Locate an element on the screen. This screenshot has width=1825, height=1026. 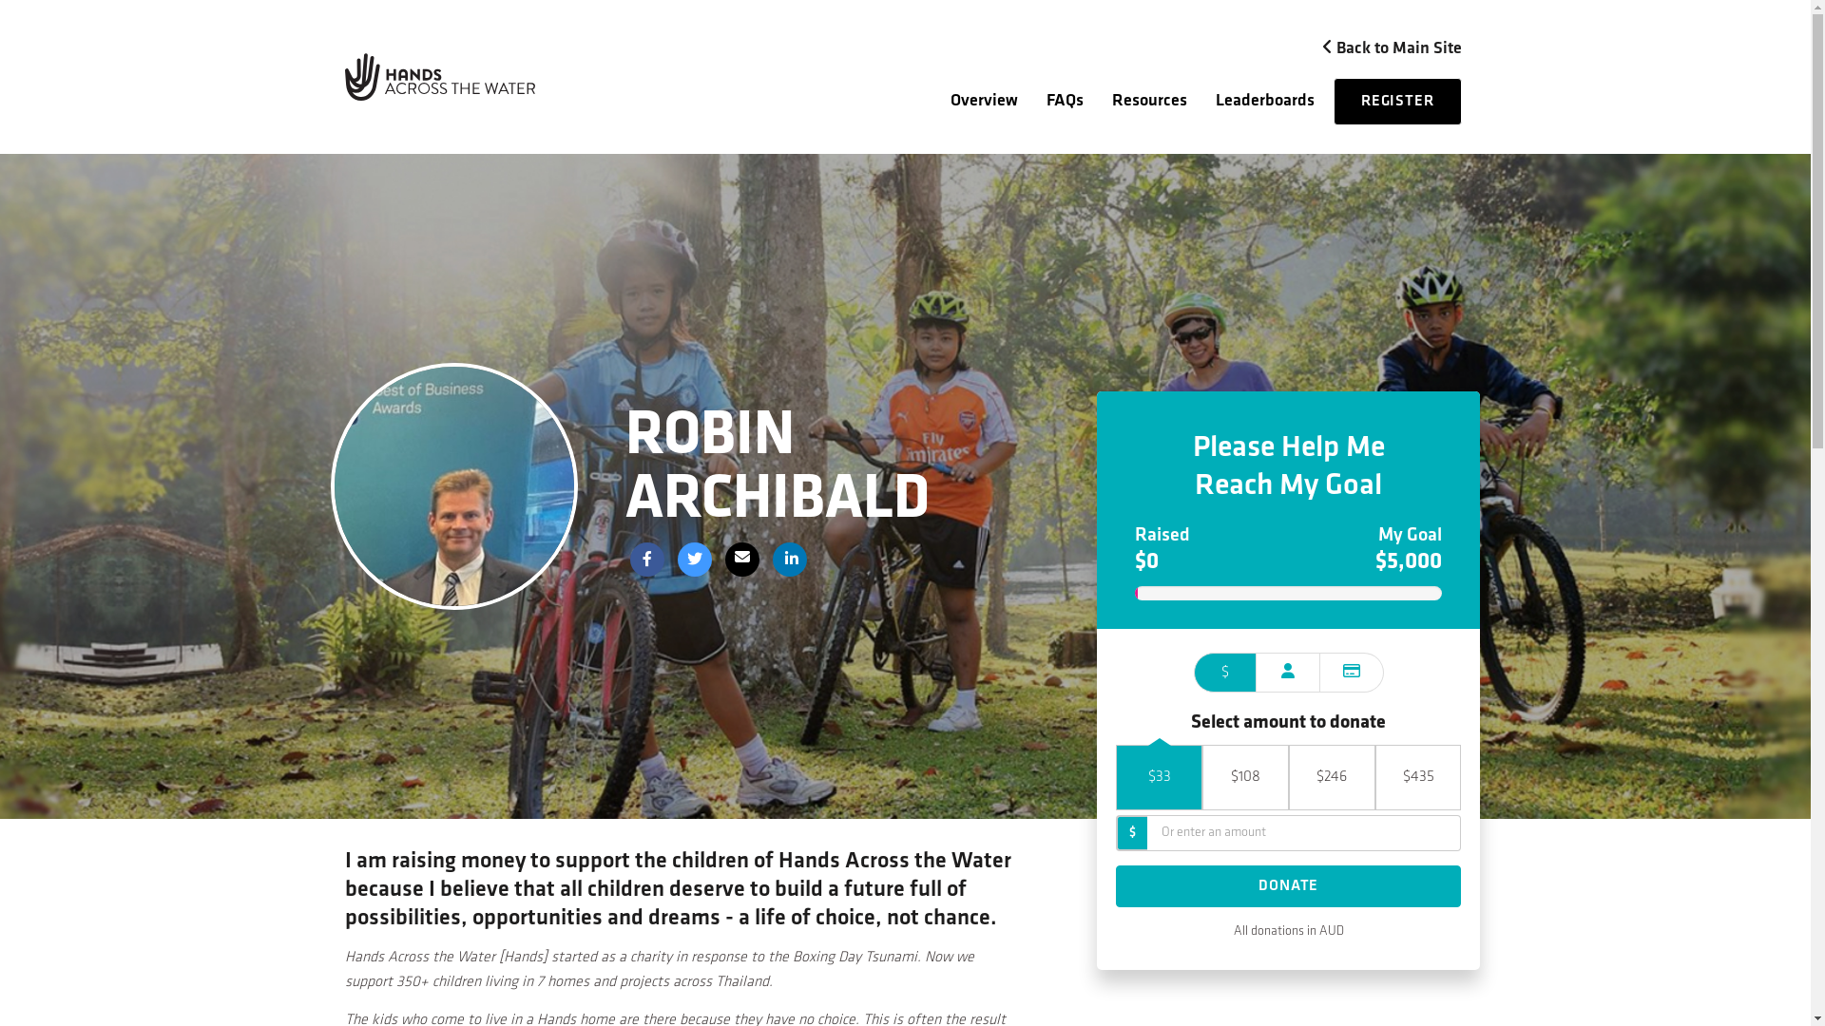
DONATE is located at coordinates (1289, 886).